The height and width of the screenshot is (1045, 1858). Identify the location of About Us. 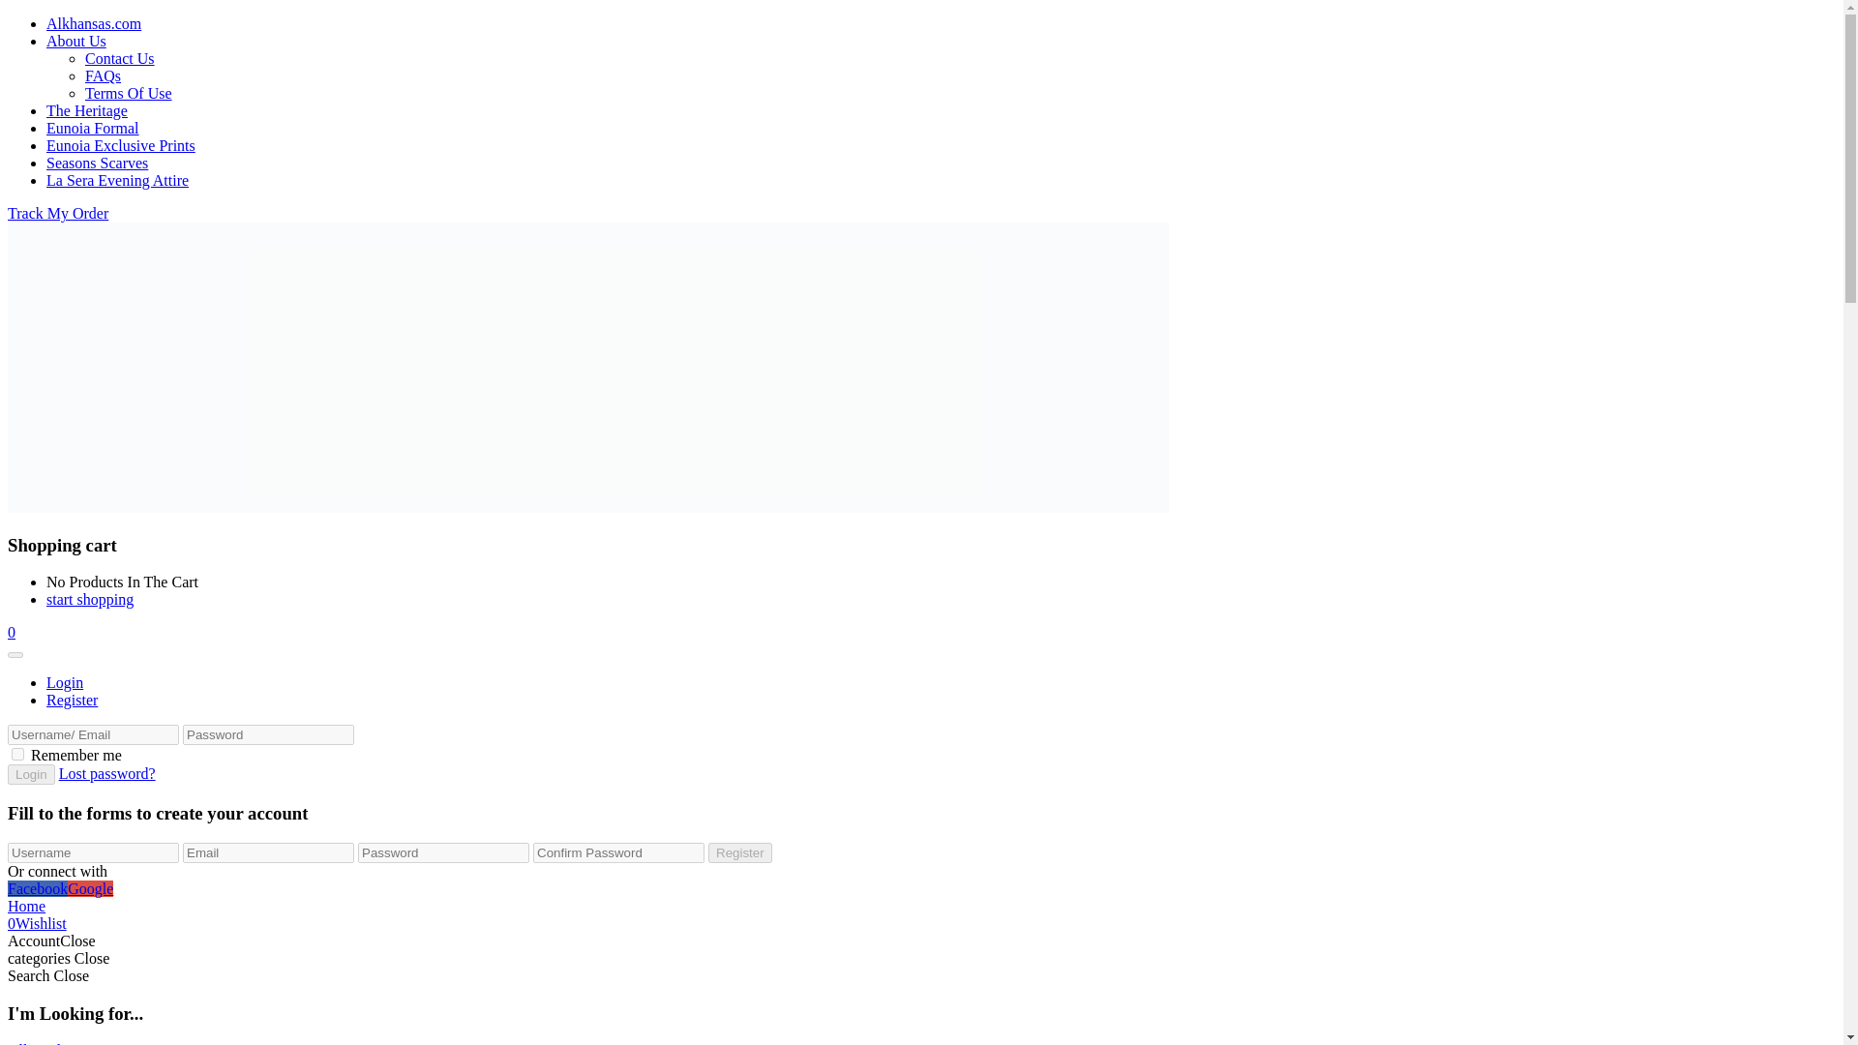
(75, 41).